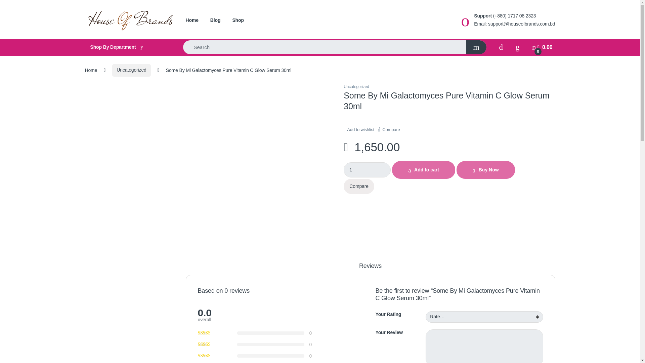  Describe the element at coordinates (131, 70) in the screenshot. I see `Uncategorized` at that location.